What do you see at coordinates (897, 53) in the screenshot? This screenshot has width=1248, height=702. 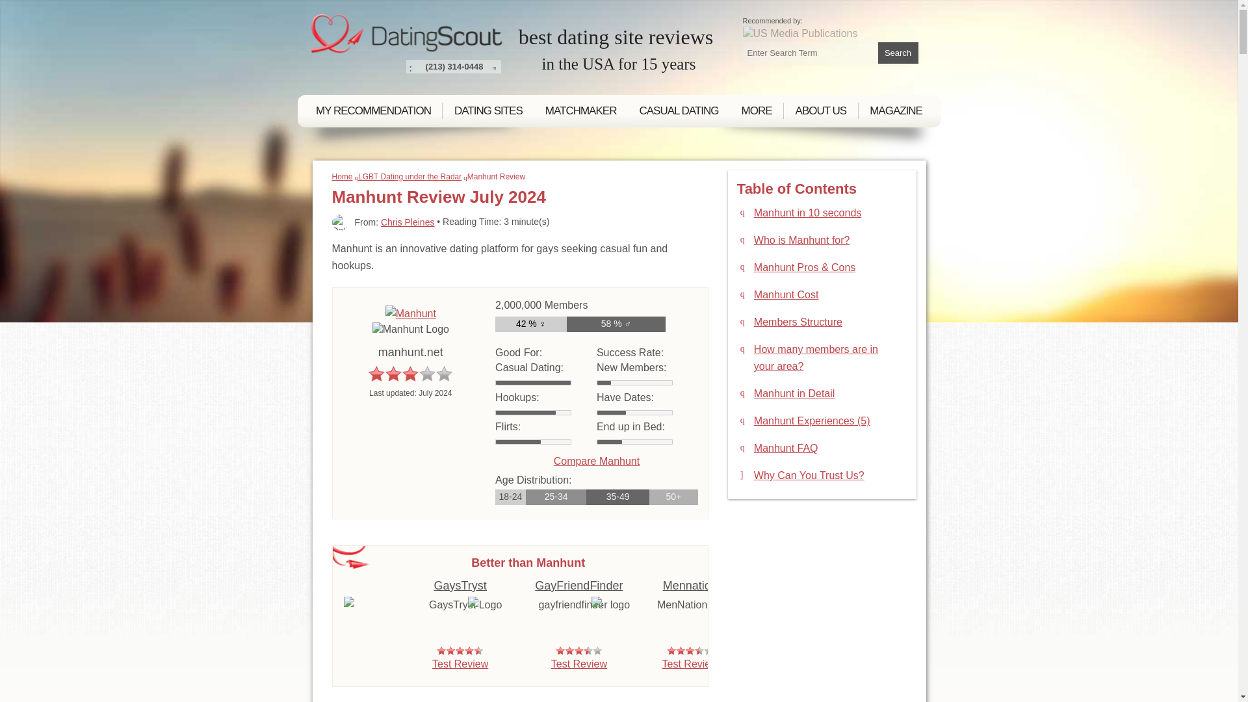 I see `Search` at bounding box center [897, 53].